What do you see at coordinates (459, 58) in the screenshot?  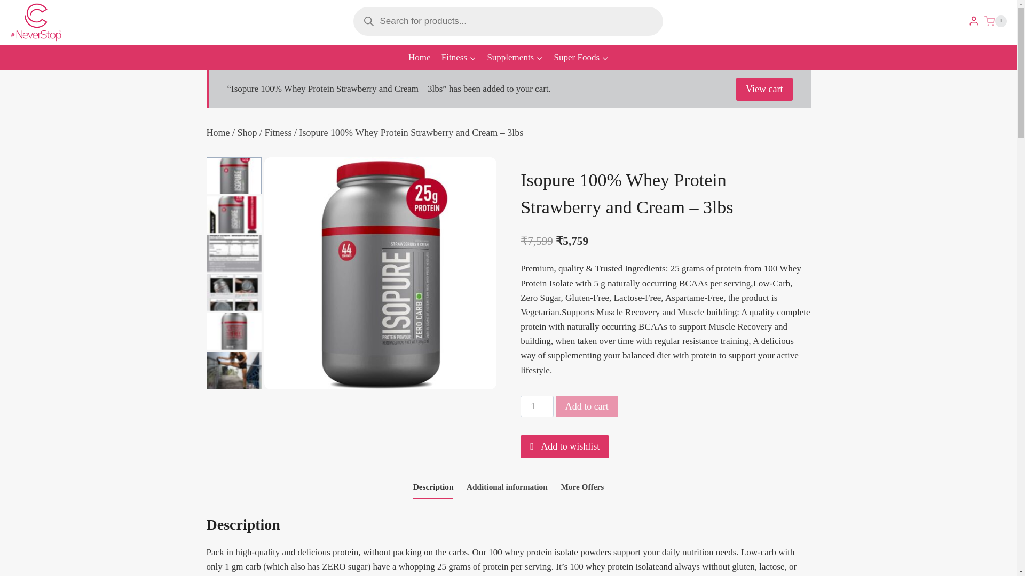 I see `Fitness` at bounding box center [459, 58].